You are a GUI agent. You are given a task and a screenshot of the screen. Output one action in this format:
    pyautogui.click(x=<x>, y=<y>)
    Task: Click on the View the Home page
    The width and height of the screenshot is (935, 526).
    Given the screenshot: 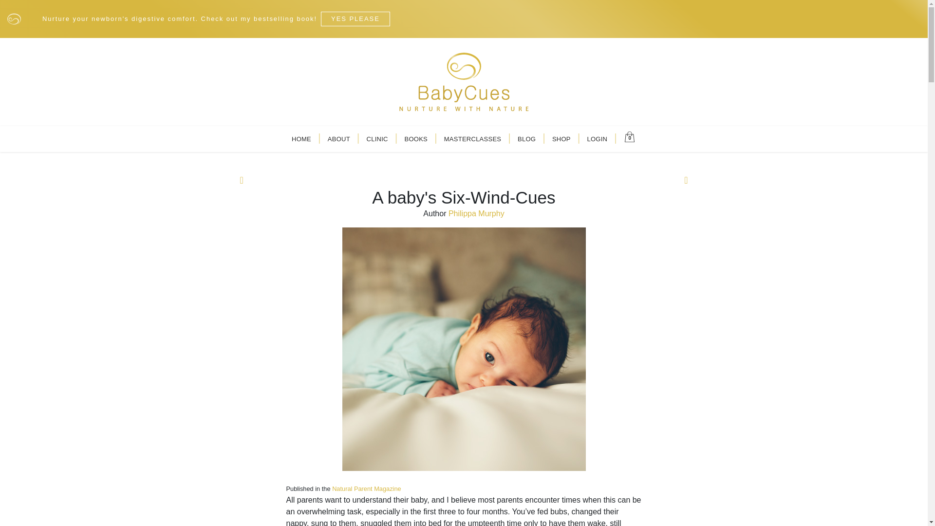 What is the action you would take?
    pyautogui.click(x=301, y=139)
    